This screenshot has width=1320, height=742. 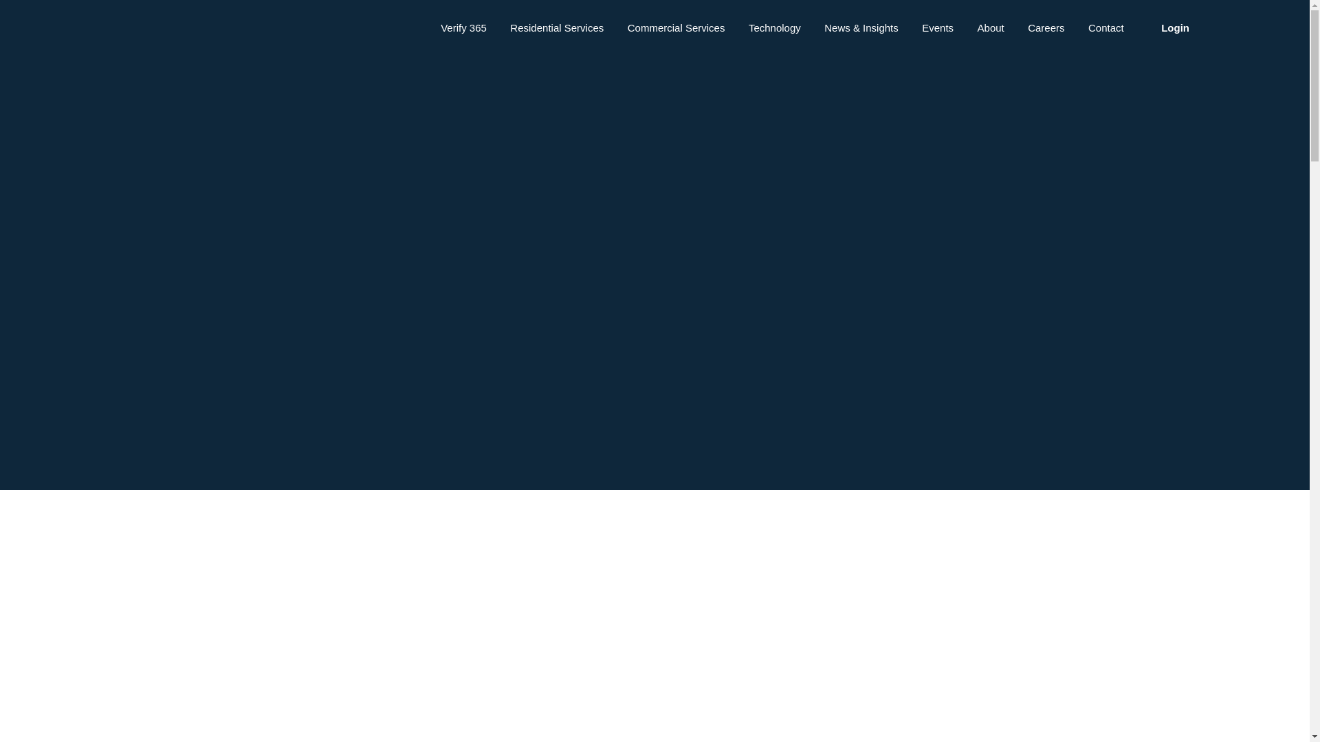 I want to click on About, so click(x=991, y=30).